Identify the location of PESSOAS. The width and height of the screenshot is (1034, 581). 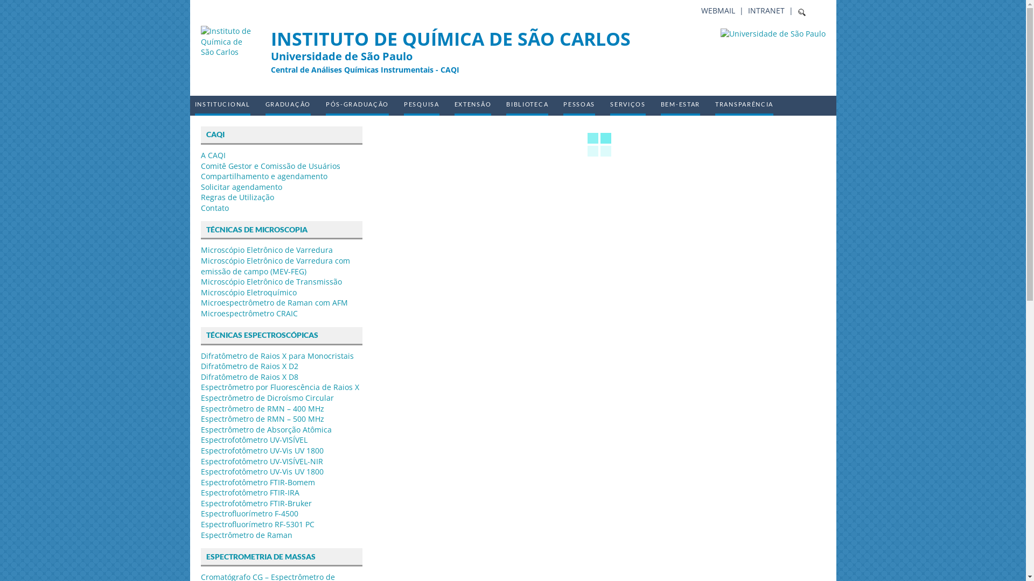
(579, 105).